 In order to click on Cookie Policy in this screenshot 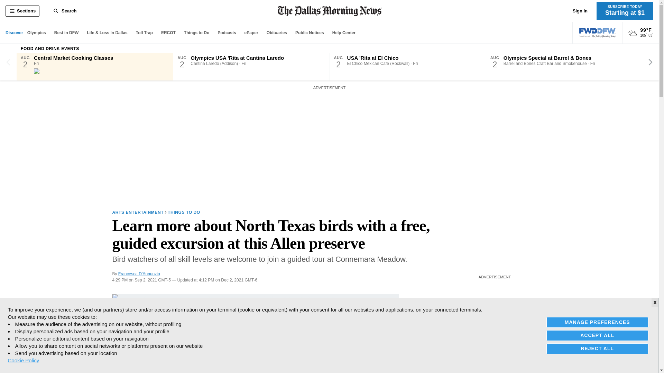, I will do `click(23, 360)`.